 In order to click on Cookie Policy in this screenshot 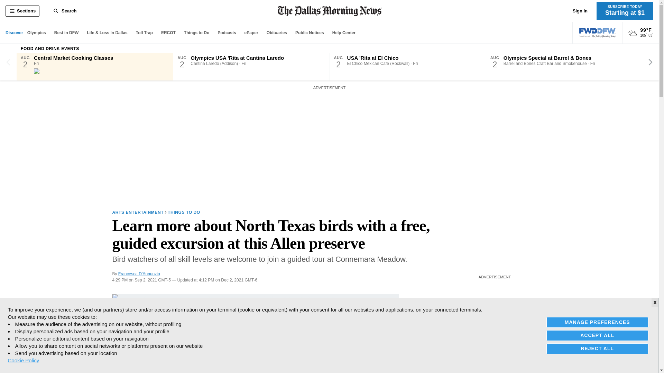, I will do `click(23, 360)`.